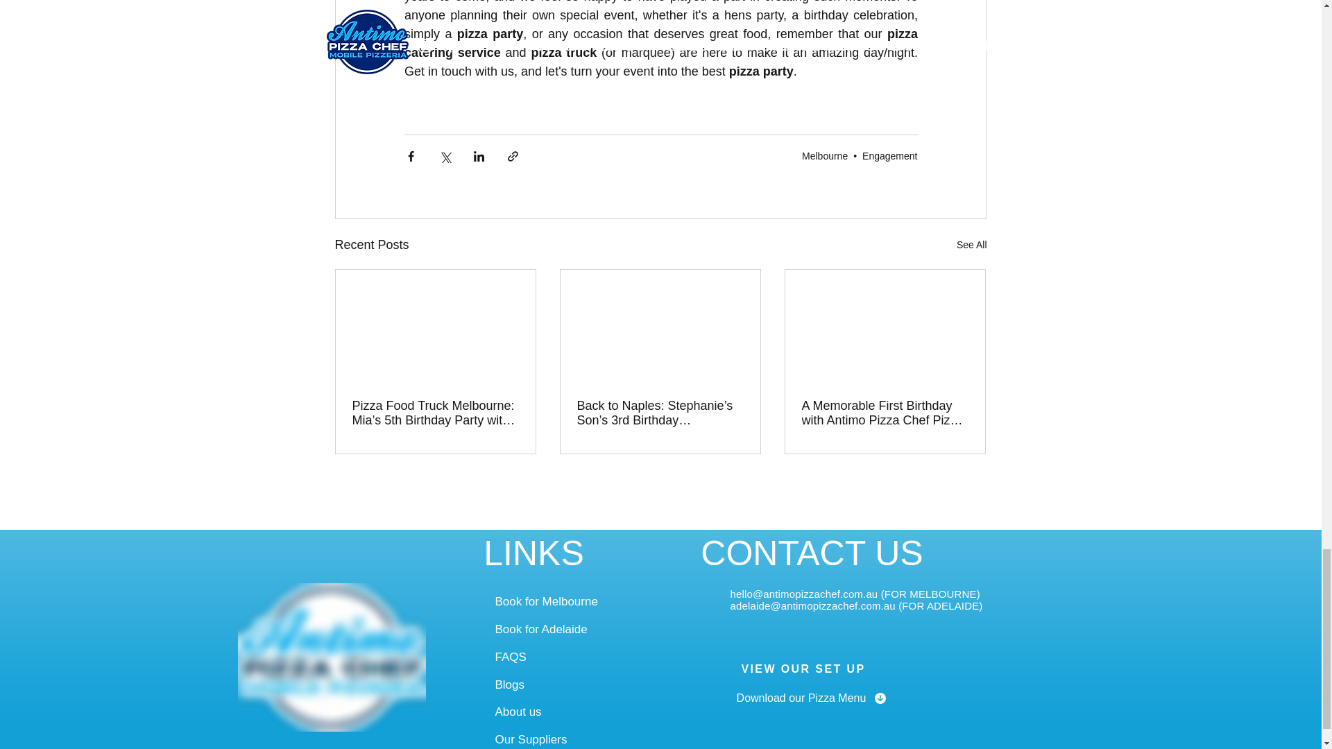 The height and width of the screenshot is (749, 1332). Describe the element at coordinates (889, 155) in the screenshot. I see `Engagement` at that location.